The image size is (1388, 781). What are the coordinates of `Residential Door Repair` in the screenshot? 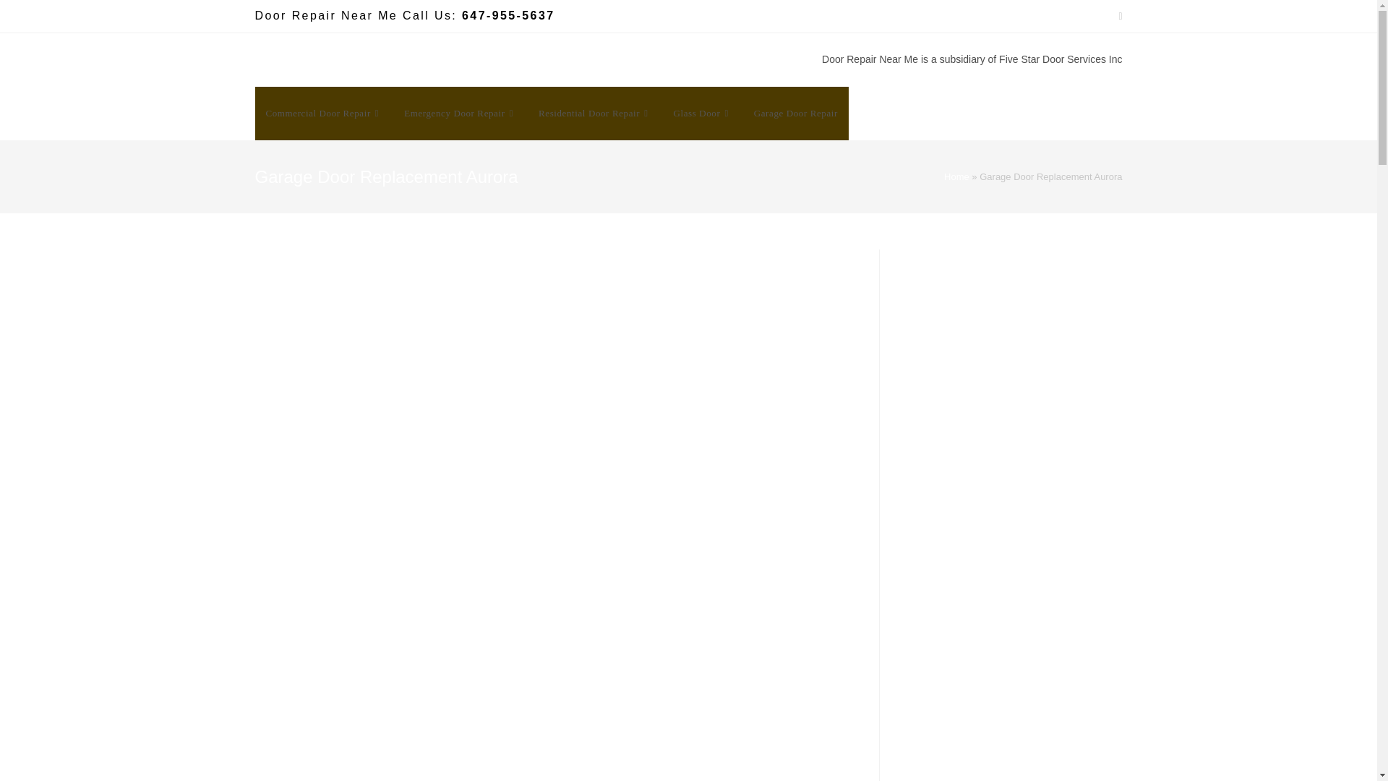 It's located at (595, 113).